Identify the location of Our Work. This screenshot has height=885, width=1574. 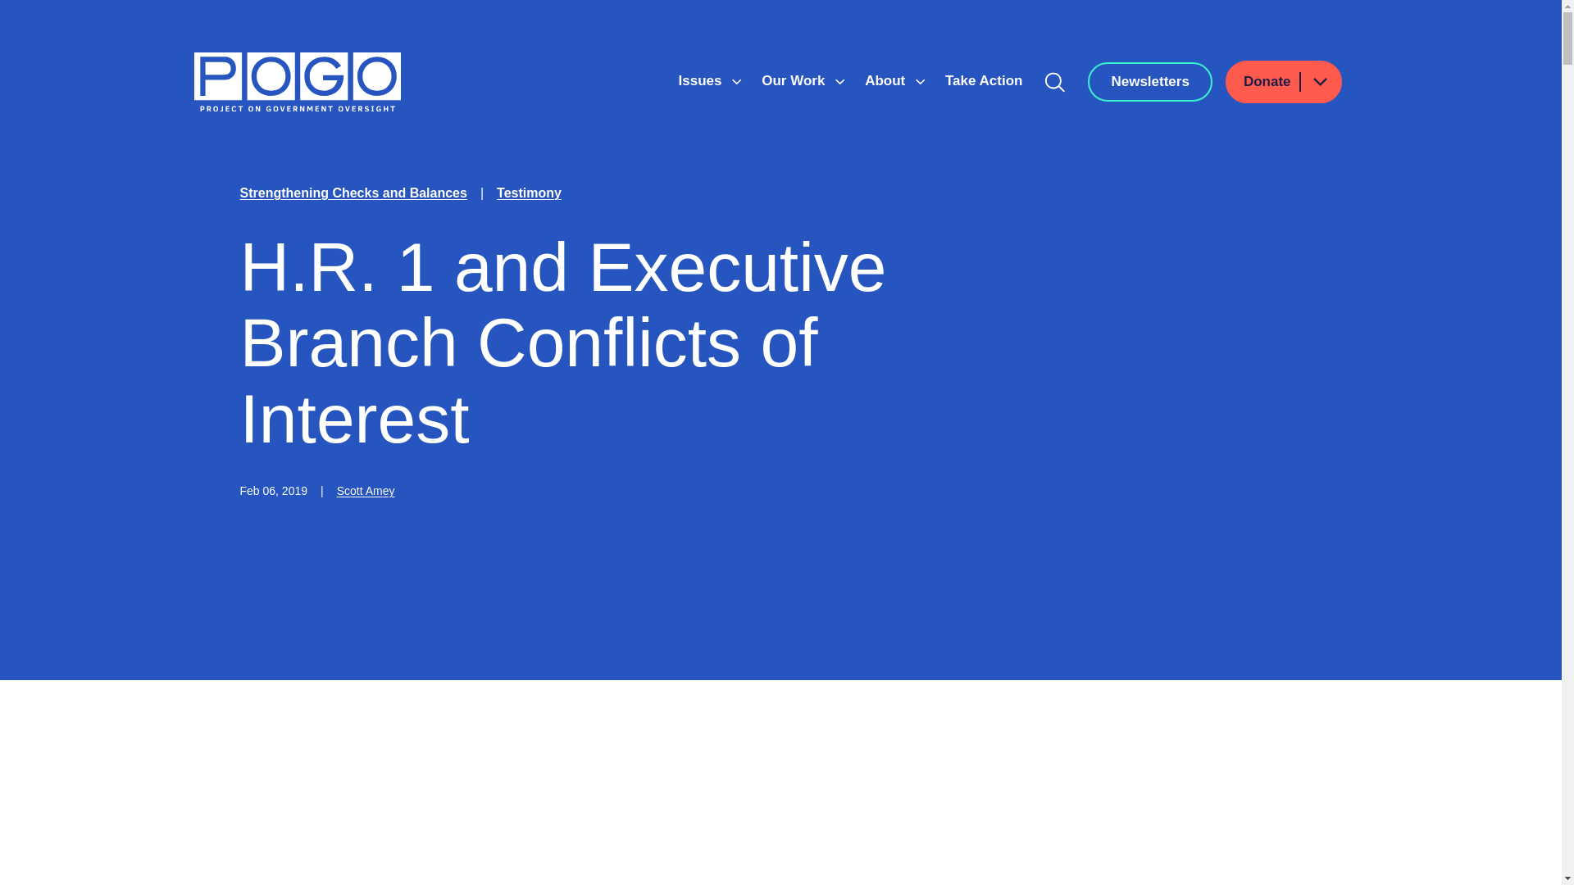
(795, 80).